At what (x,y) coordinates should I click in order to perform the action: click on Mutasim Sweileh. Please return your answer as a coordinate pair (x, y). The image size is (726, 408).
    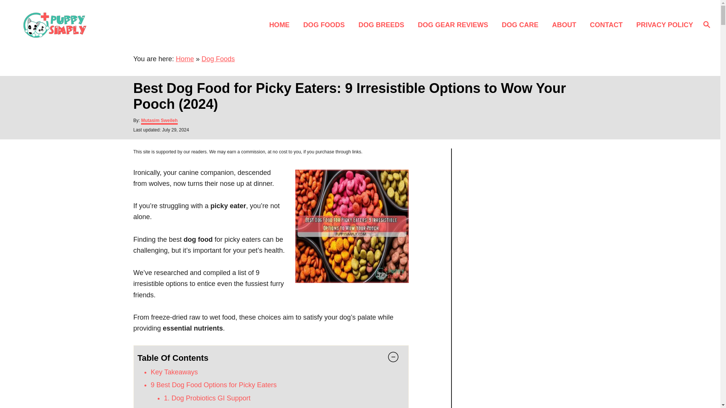
    Looking at the image, I should click on (159, 121).